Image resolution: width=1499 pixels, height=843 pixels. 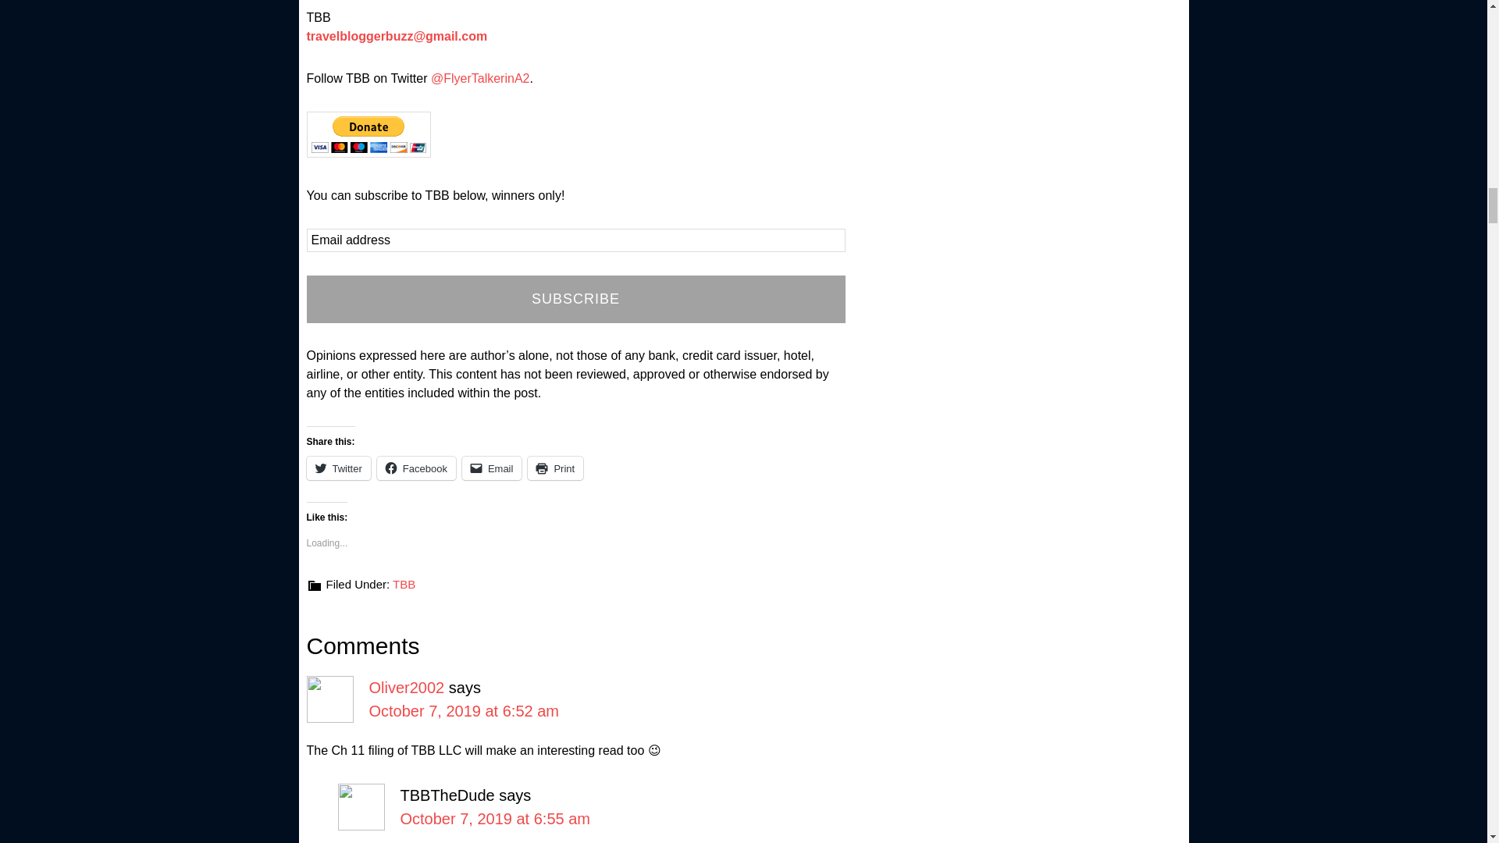 What do you see at coordinates (337, 468) in the screenshot?
I see `Click to share on Twitter` at bounding box center [337, 468].